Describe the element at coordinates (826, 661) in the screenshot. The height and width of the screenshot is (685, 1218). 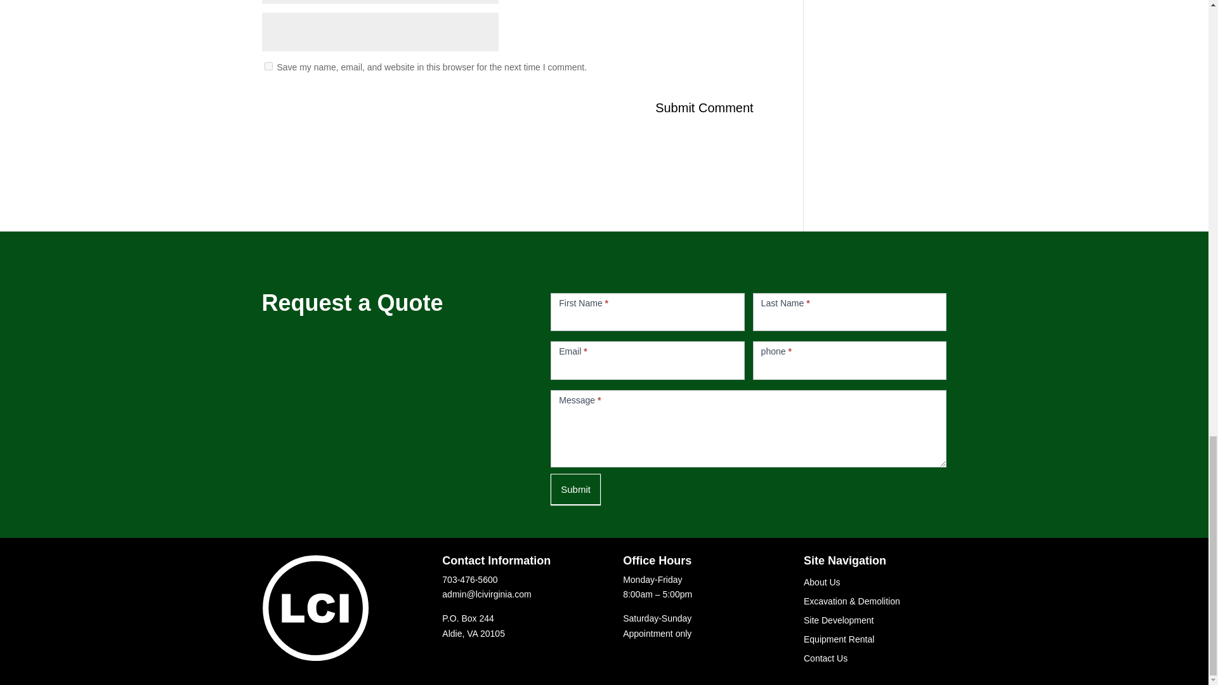
I see `Contact Us` at that location.